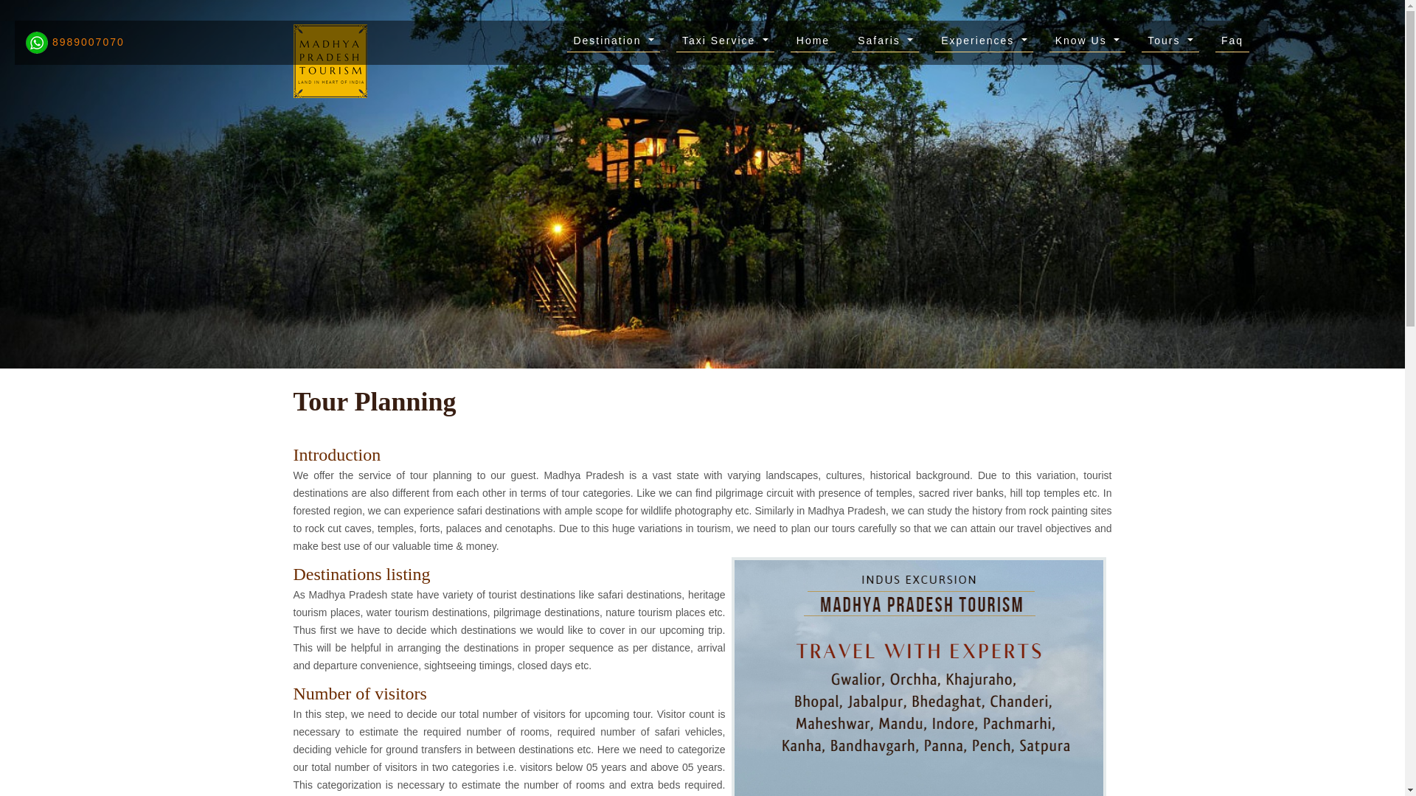 This screenshot has width=1416, height=796. Describe the element at coordinates (74, 41) in the screenshot. I see ` 8989007070` at that location.